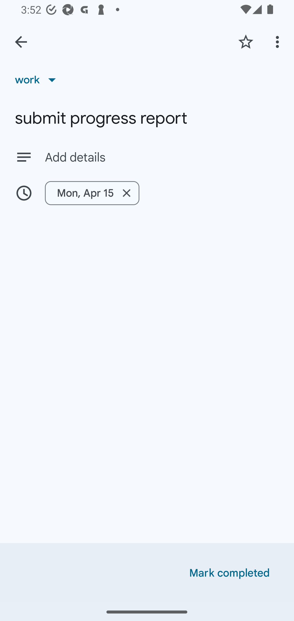 The width and height of the screenshot is (294, 621). I want to click on Add star, so click(246, 42).